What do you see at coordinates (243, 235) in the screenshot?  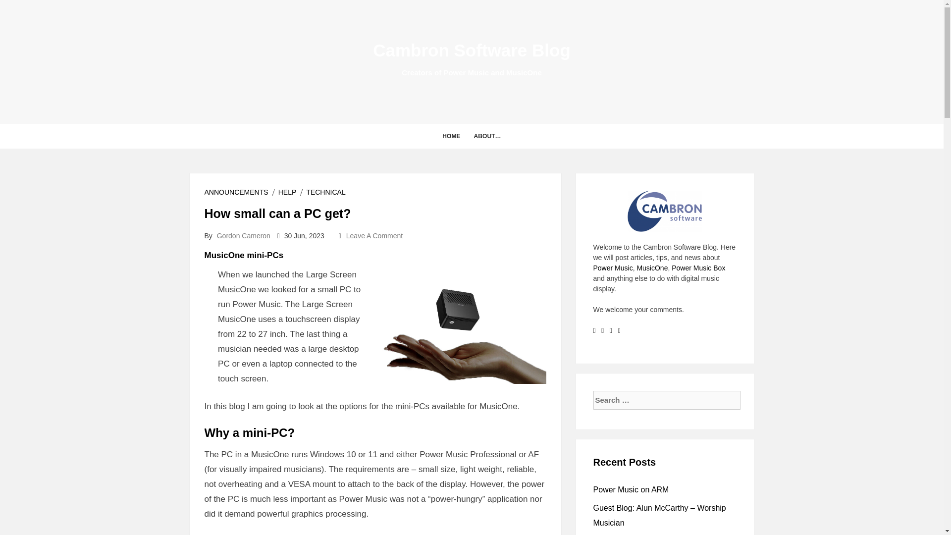 I see `Gordon Cameron` at bounding box center [243, 235].